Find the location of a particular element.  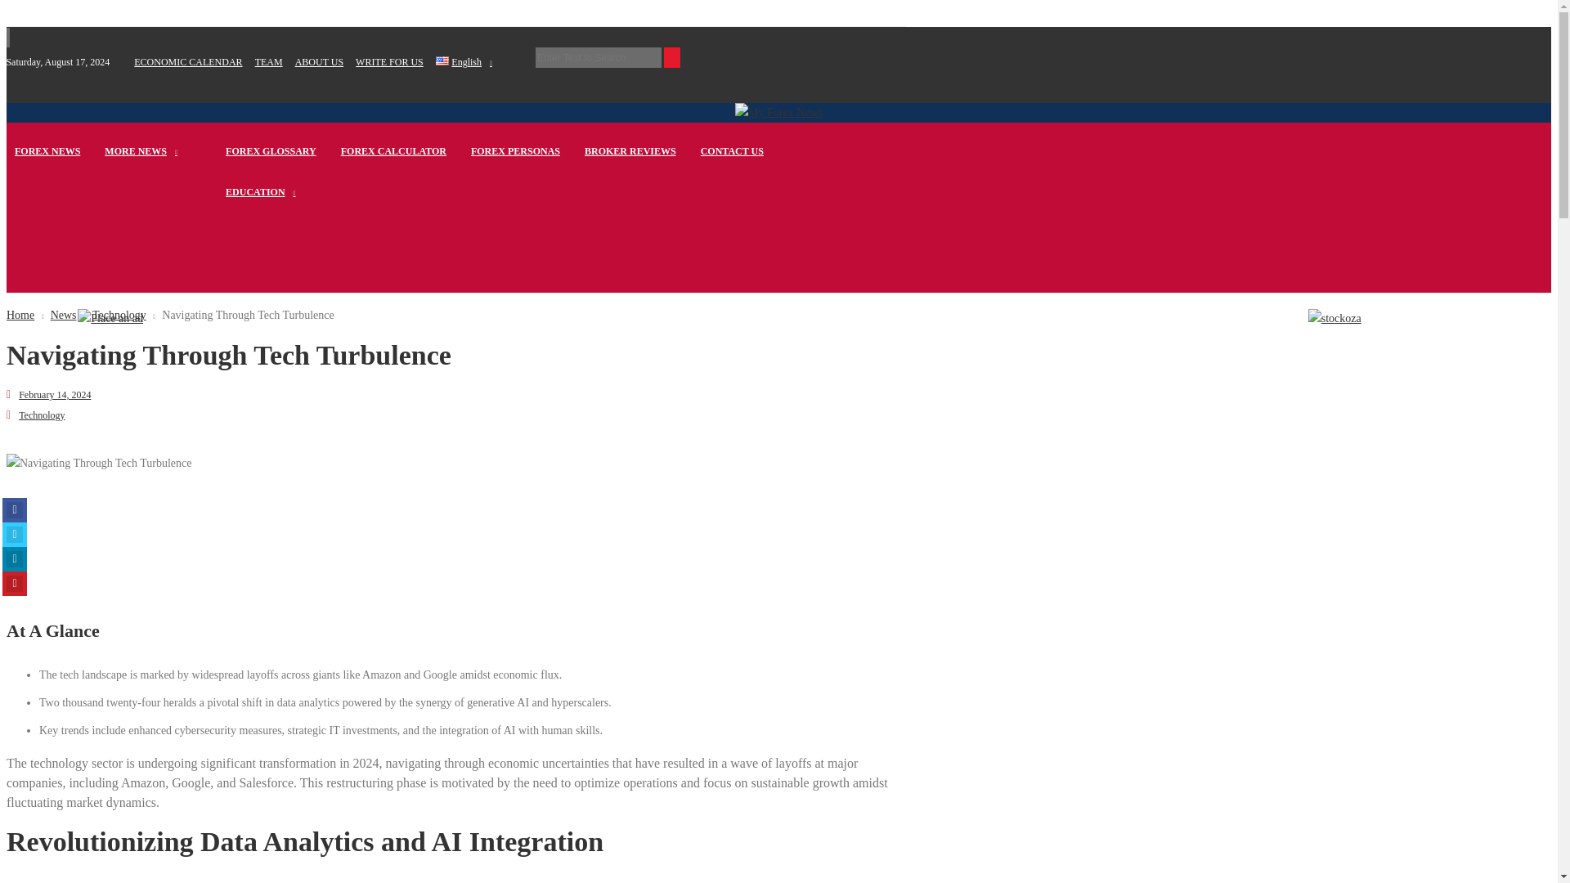

WRITE FOR US is located at coordinates (389, 62).